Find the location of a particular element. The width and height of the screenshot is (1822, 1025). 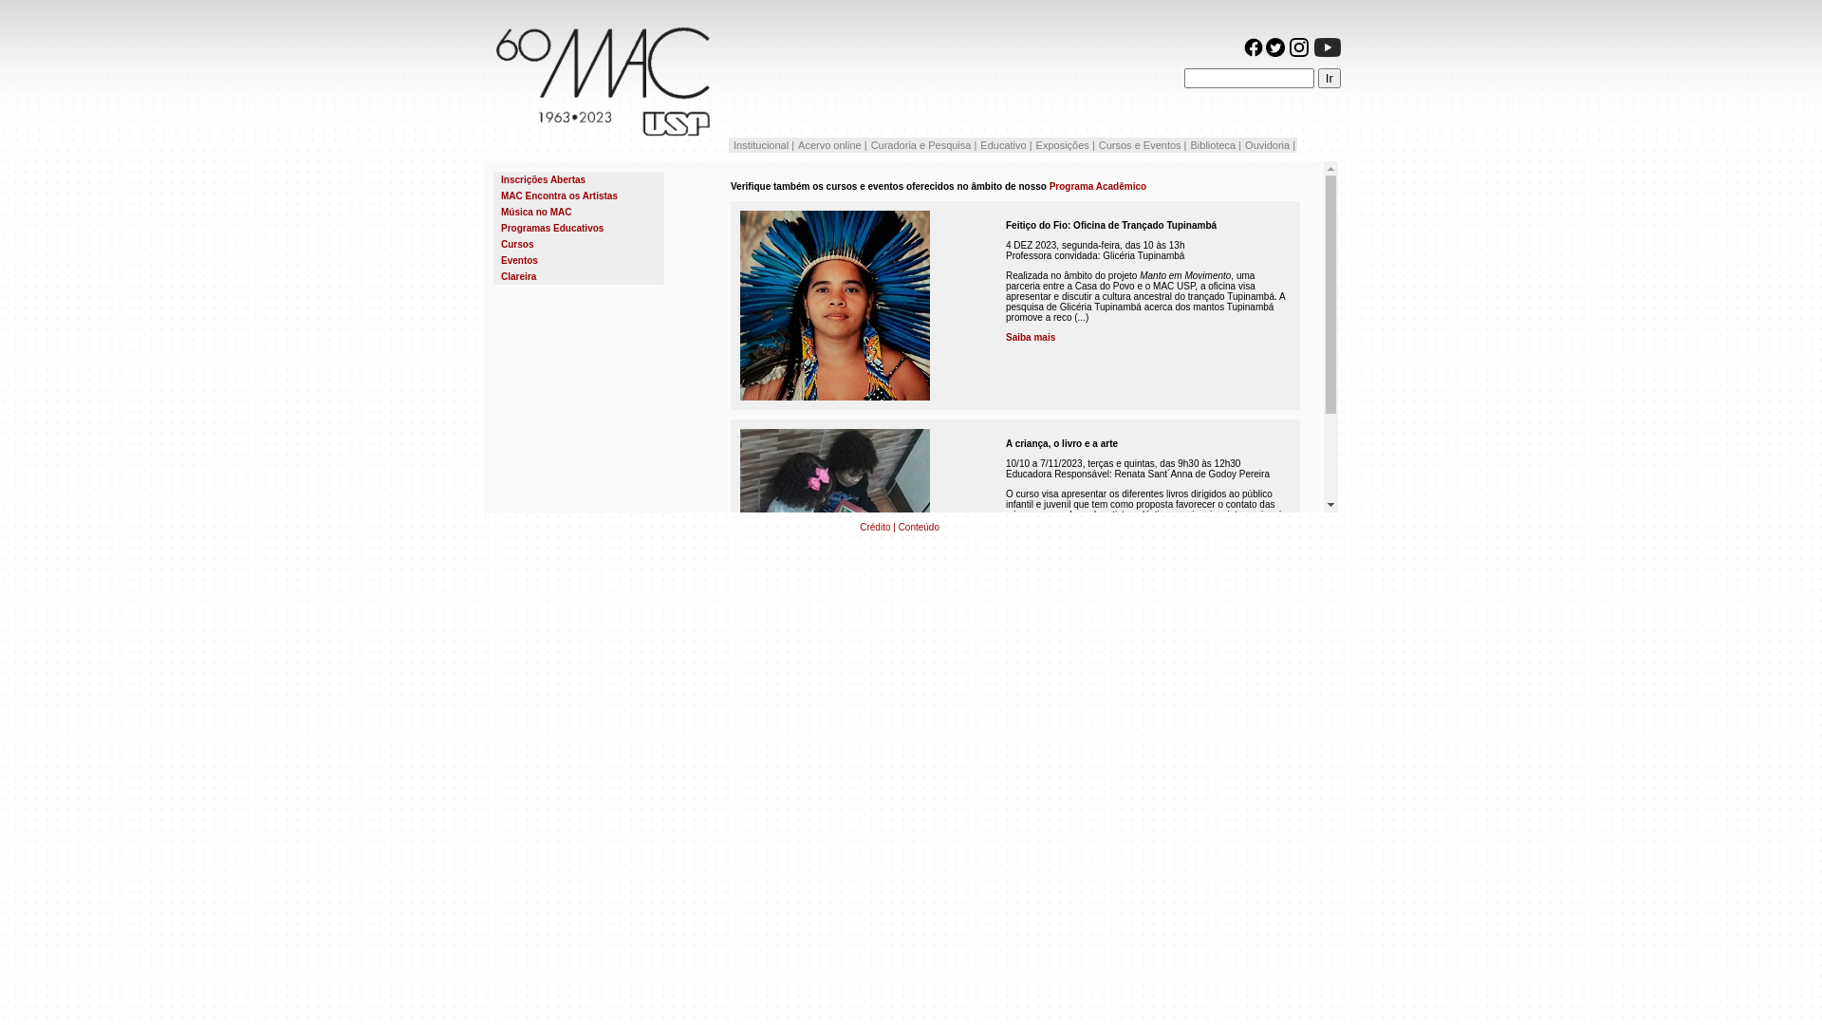

Programas Educativos is located at coordinates (552, 228).